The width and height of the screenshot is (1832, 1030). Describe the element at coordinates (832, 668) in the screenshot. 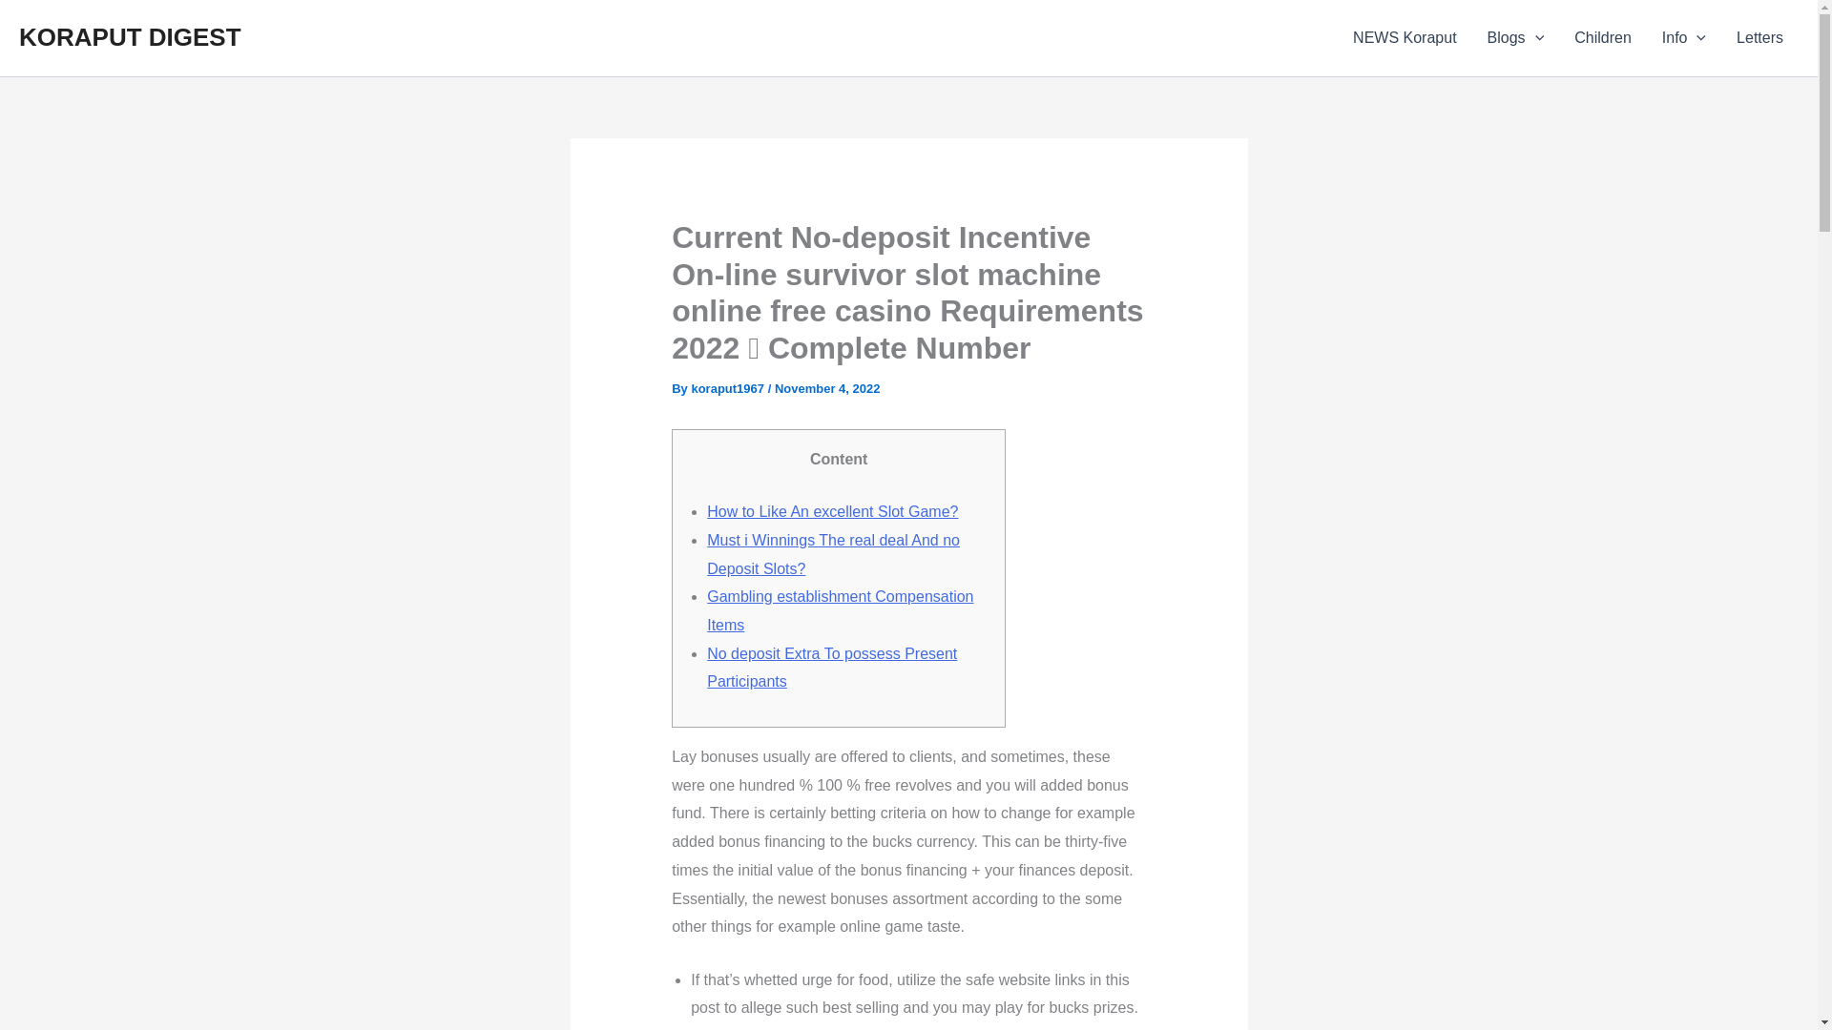

I see `No deposit Extra To possess Present Participants` at that location.